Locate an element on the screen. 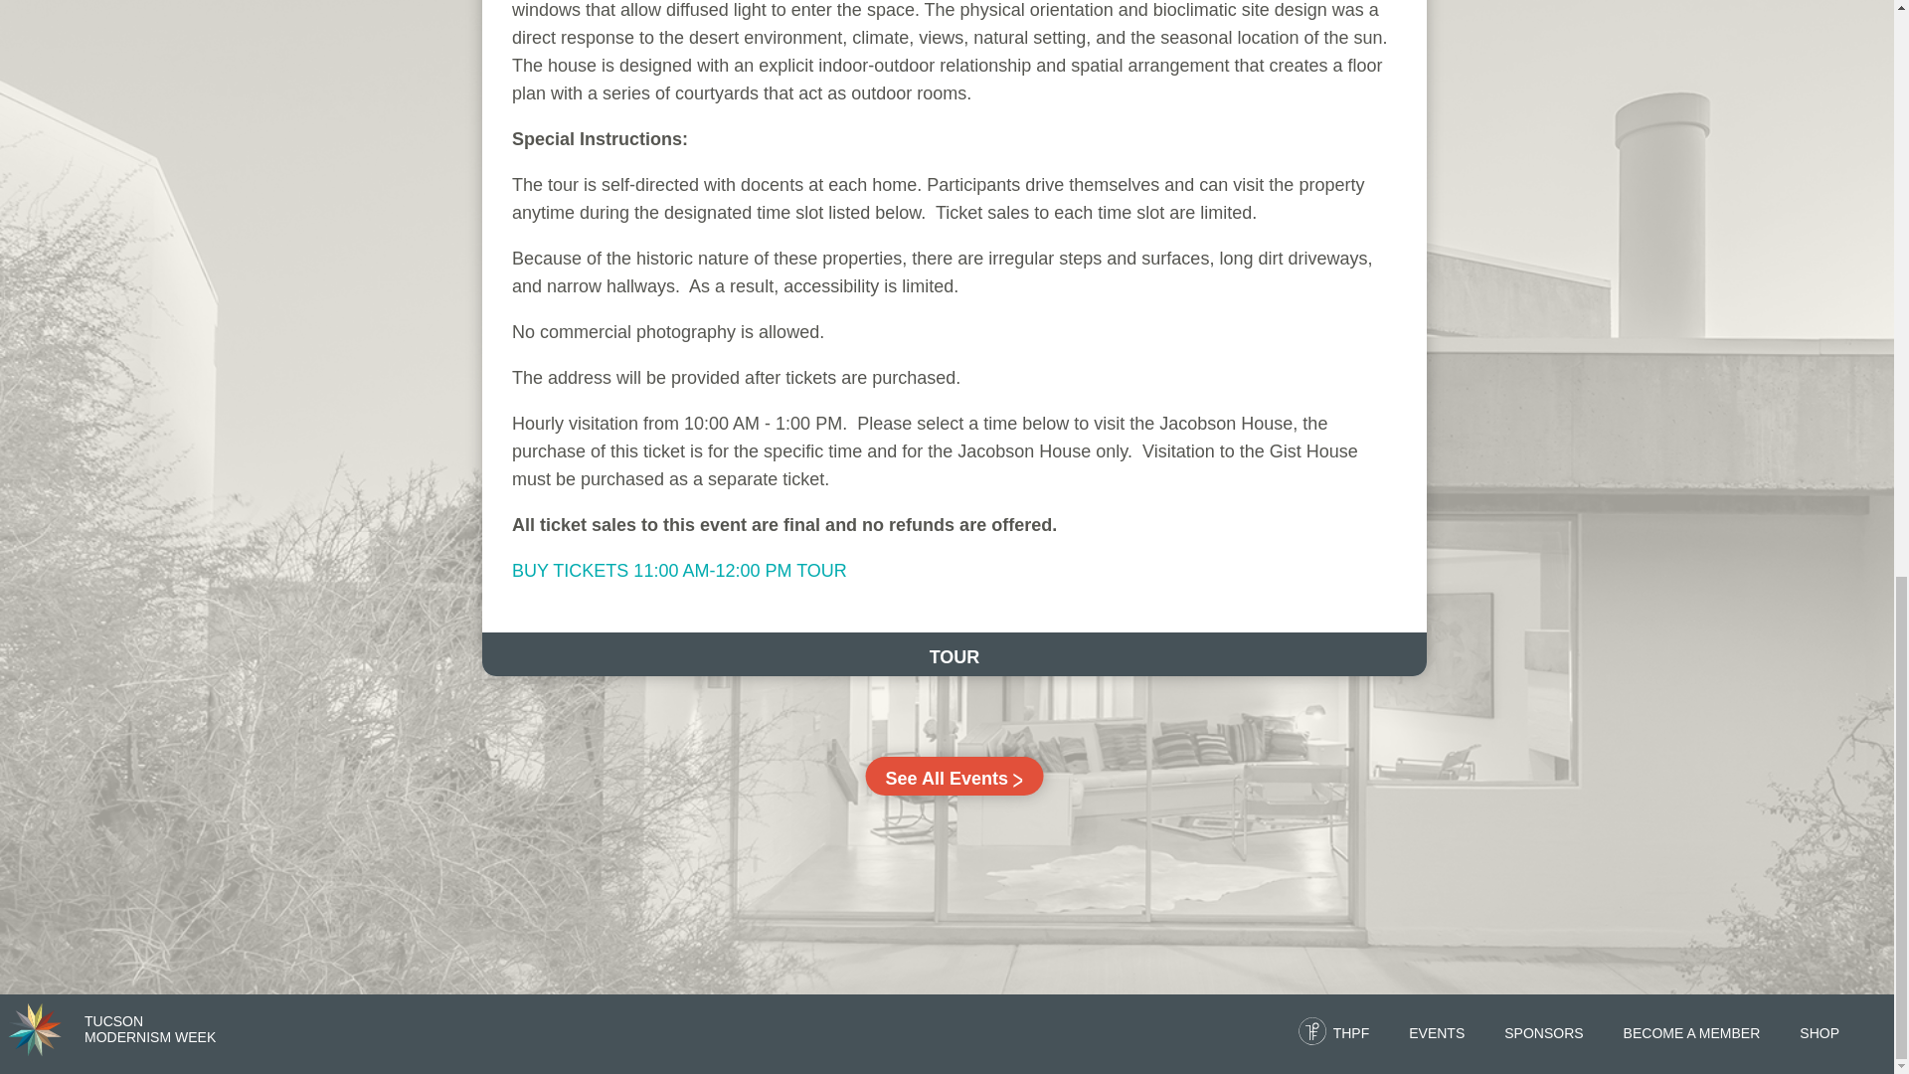 The width and height of the screenshot is (1909, 1074). BUY TICKETS 11:00 AM-12:00 PM TOUR is located at coordinates (954, 776).